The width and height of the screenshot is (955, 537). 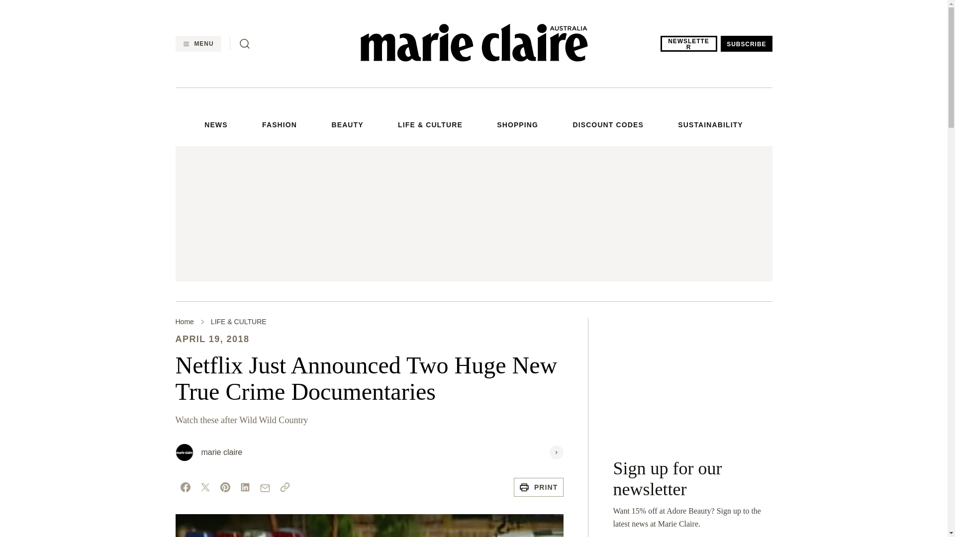 What do you see at coordinates (607, 125) in the screenshot?
I see `DISCOUNT CODES` at bounding box center [607, 125].